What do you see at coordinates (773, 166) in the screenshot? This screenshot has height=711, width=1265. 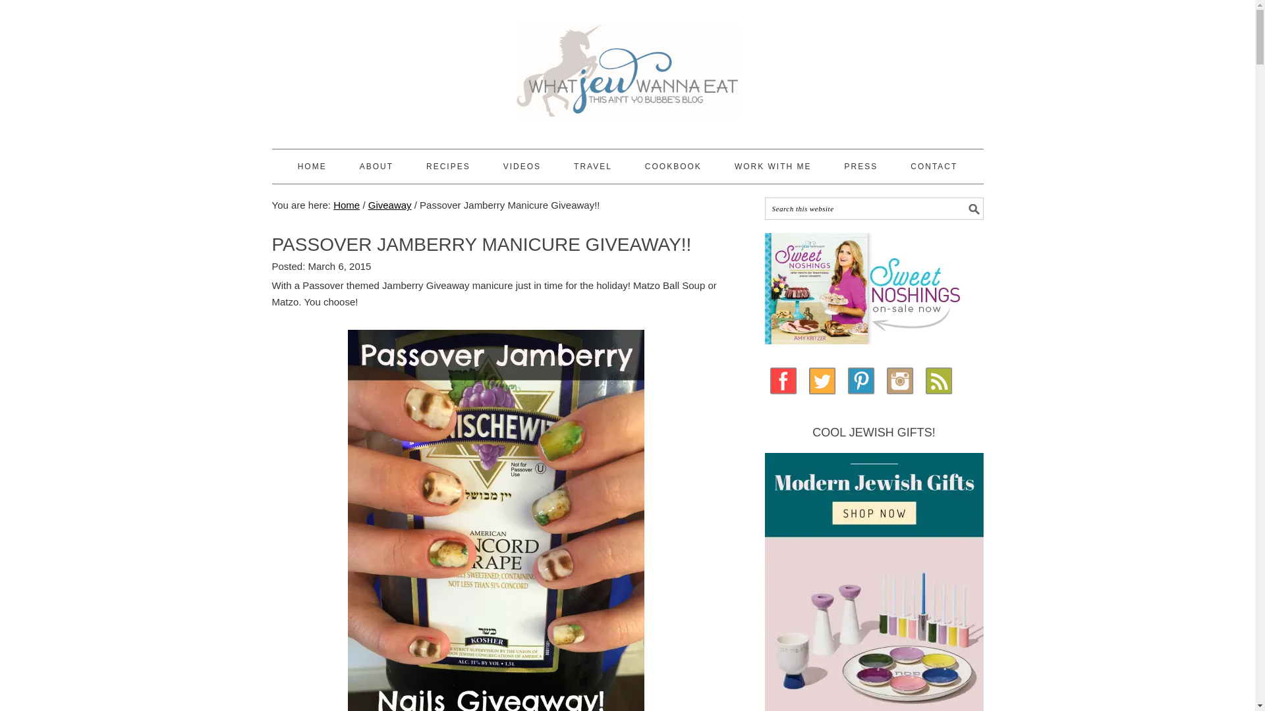 I see `WORK WITH ME` at bounding box center [773, 166].